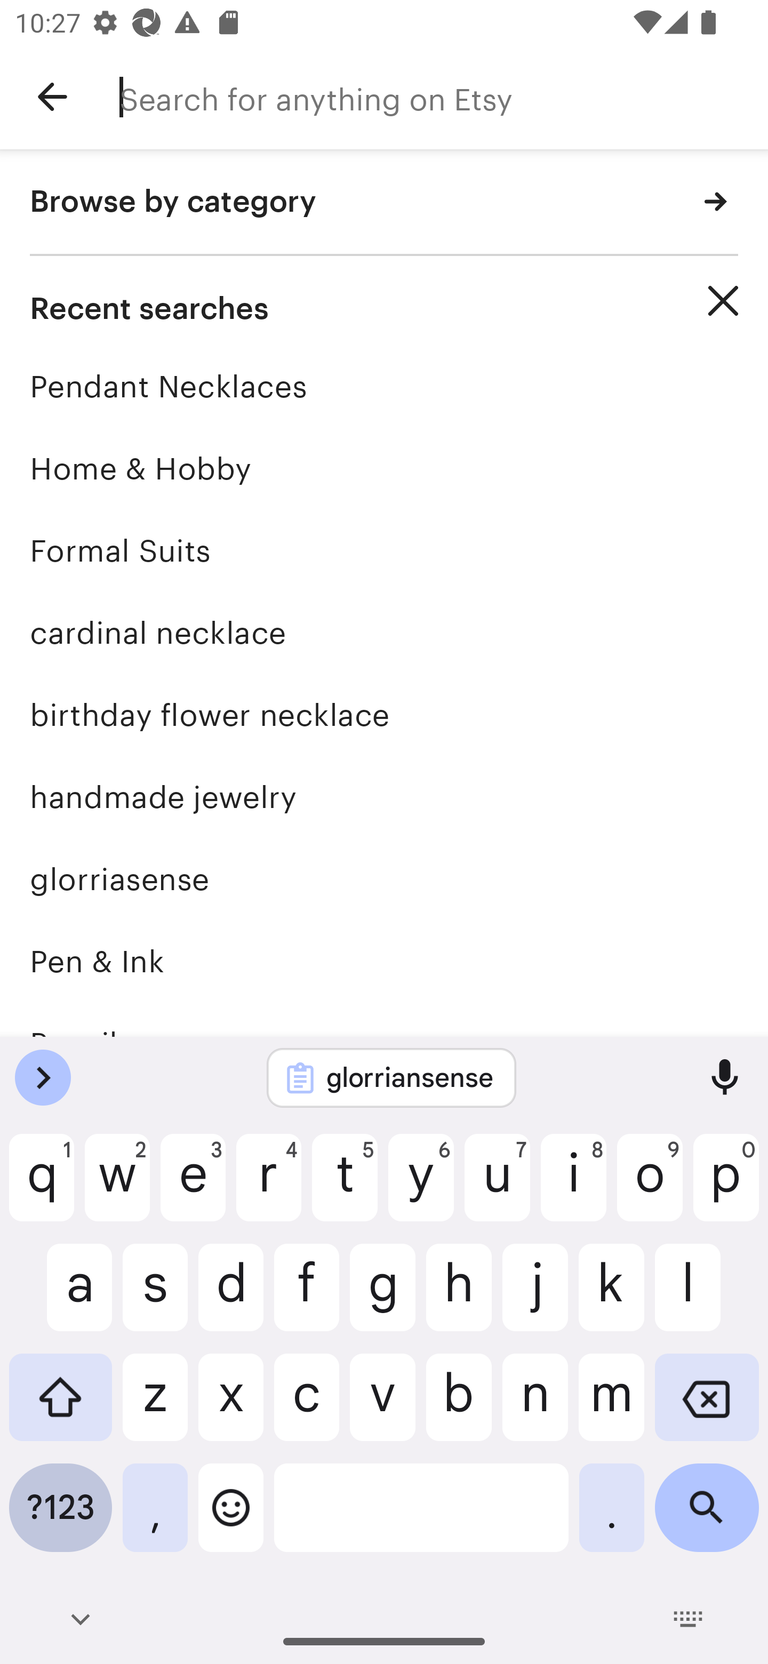 Image resolution: width=768 pixels, height=1664 pixels. Describe the element at coordinates (384, 633) in the screenshot. I see `cardinal necklace` at that location.